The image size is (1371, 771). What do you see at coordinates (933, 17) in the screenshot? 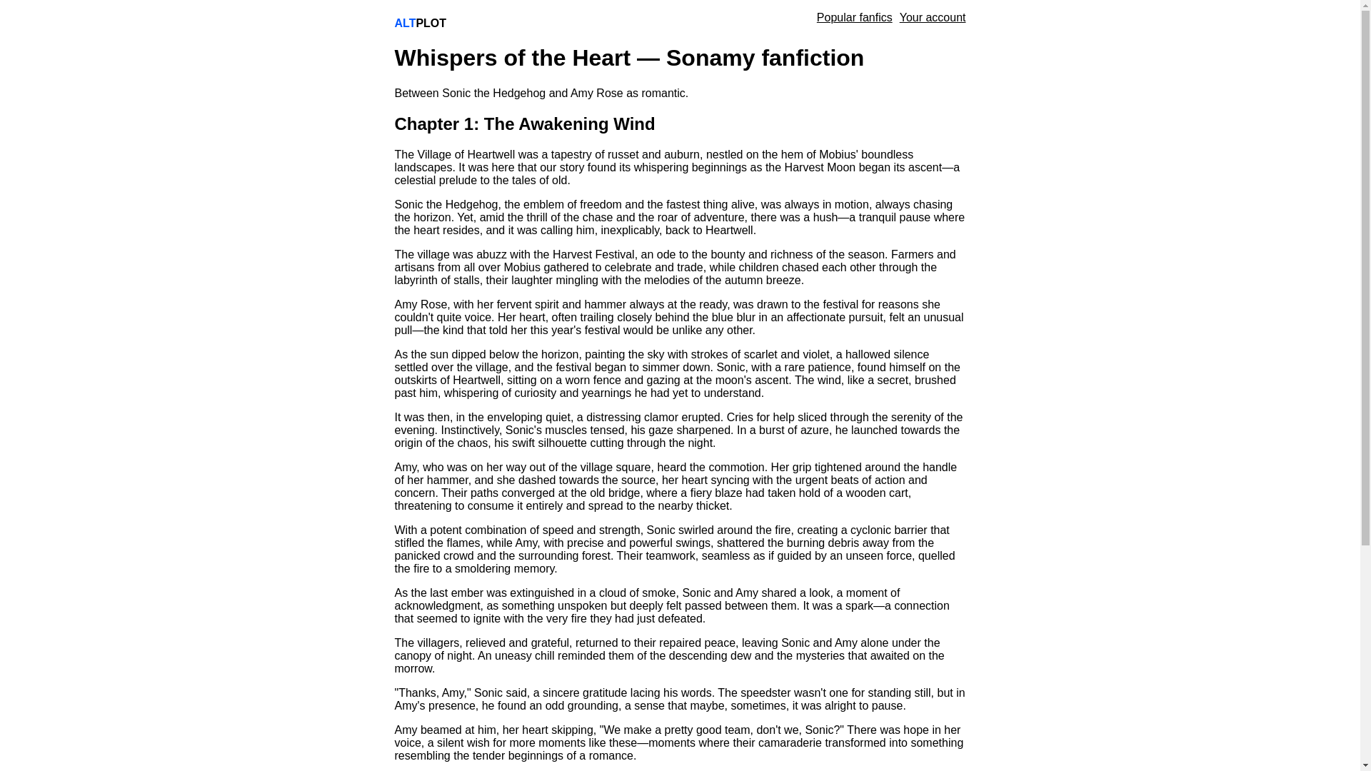
I see `Your account` at bounding box center [933, 17].